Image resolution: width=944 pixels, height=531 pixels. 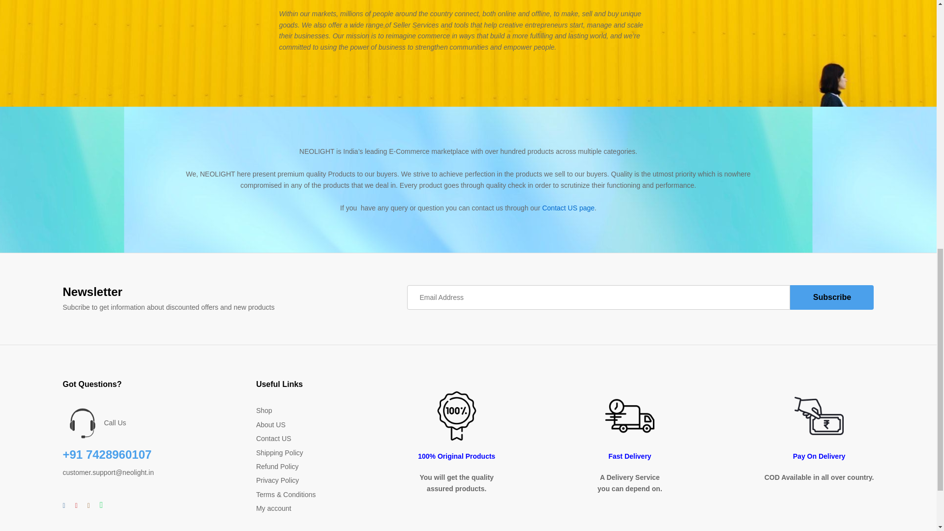 What do you see at coordinates (568, 207) in the screenshot?
I see `Contact US page` at bounding box center [568, 207].